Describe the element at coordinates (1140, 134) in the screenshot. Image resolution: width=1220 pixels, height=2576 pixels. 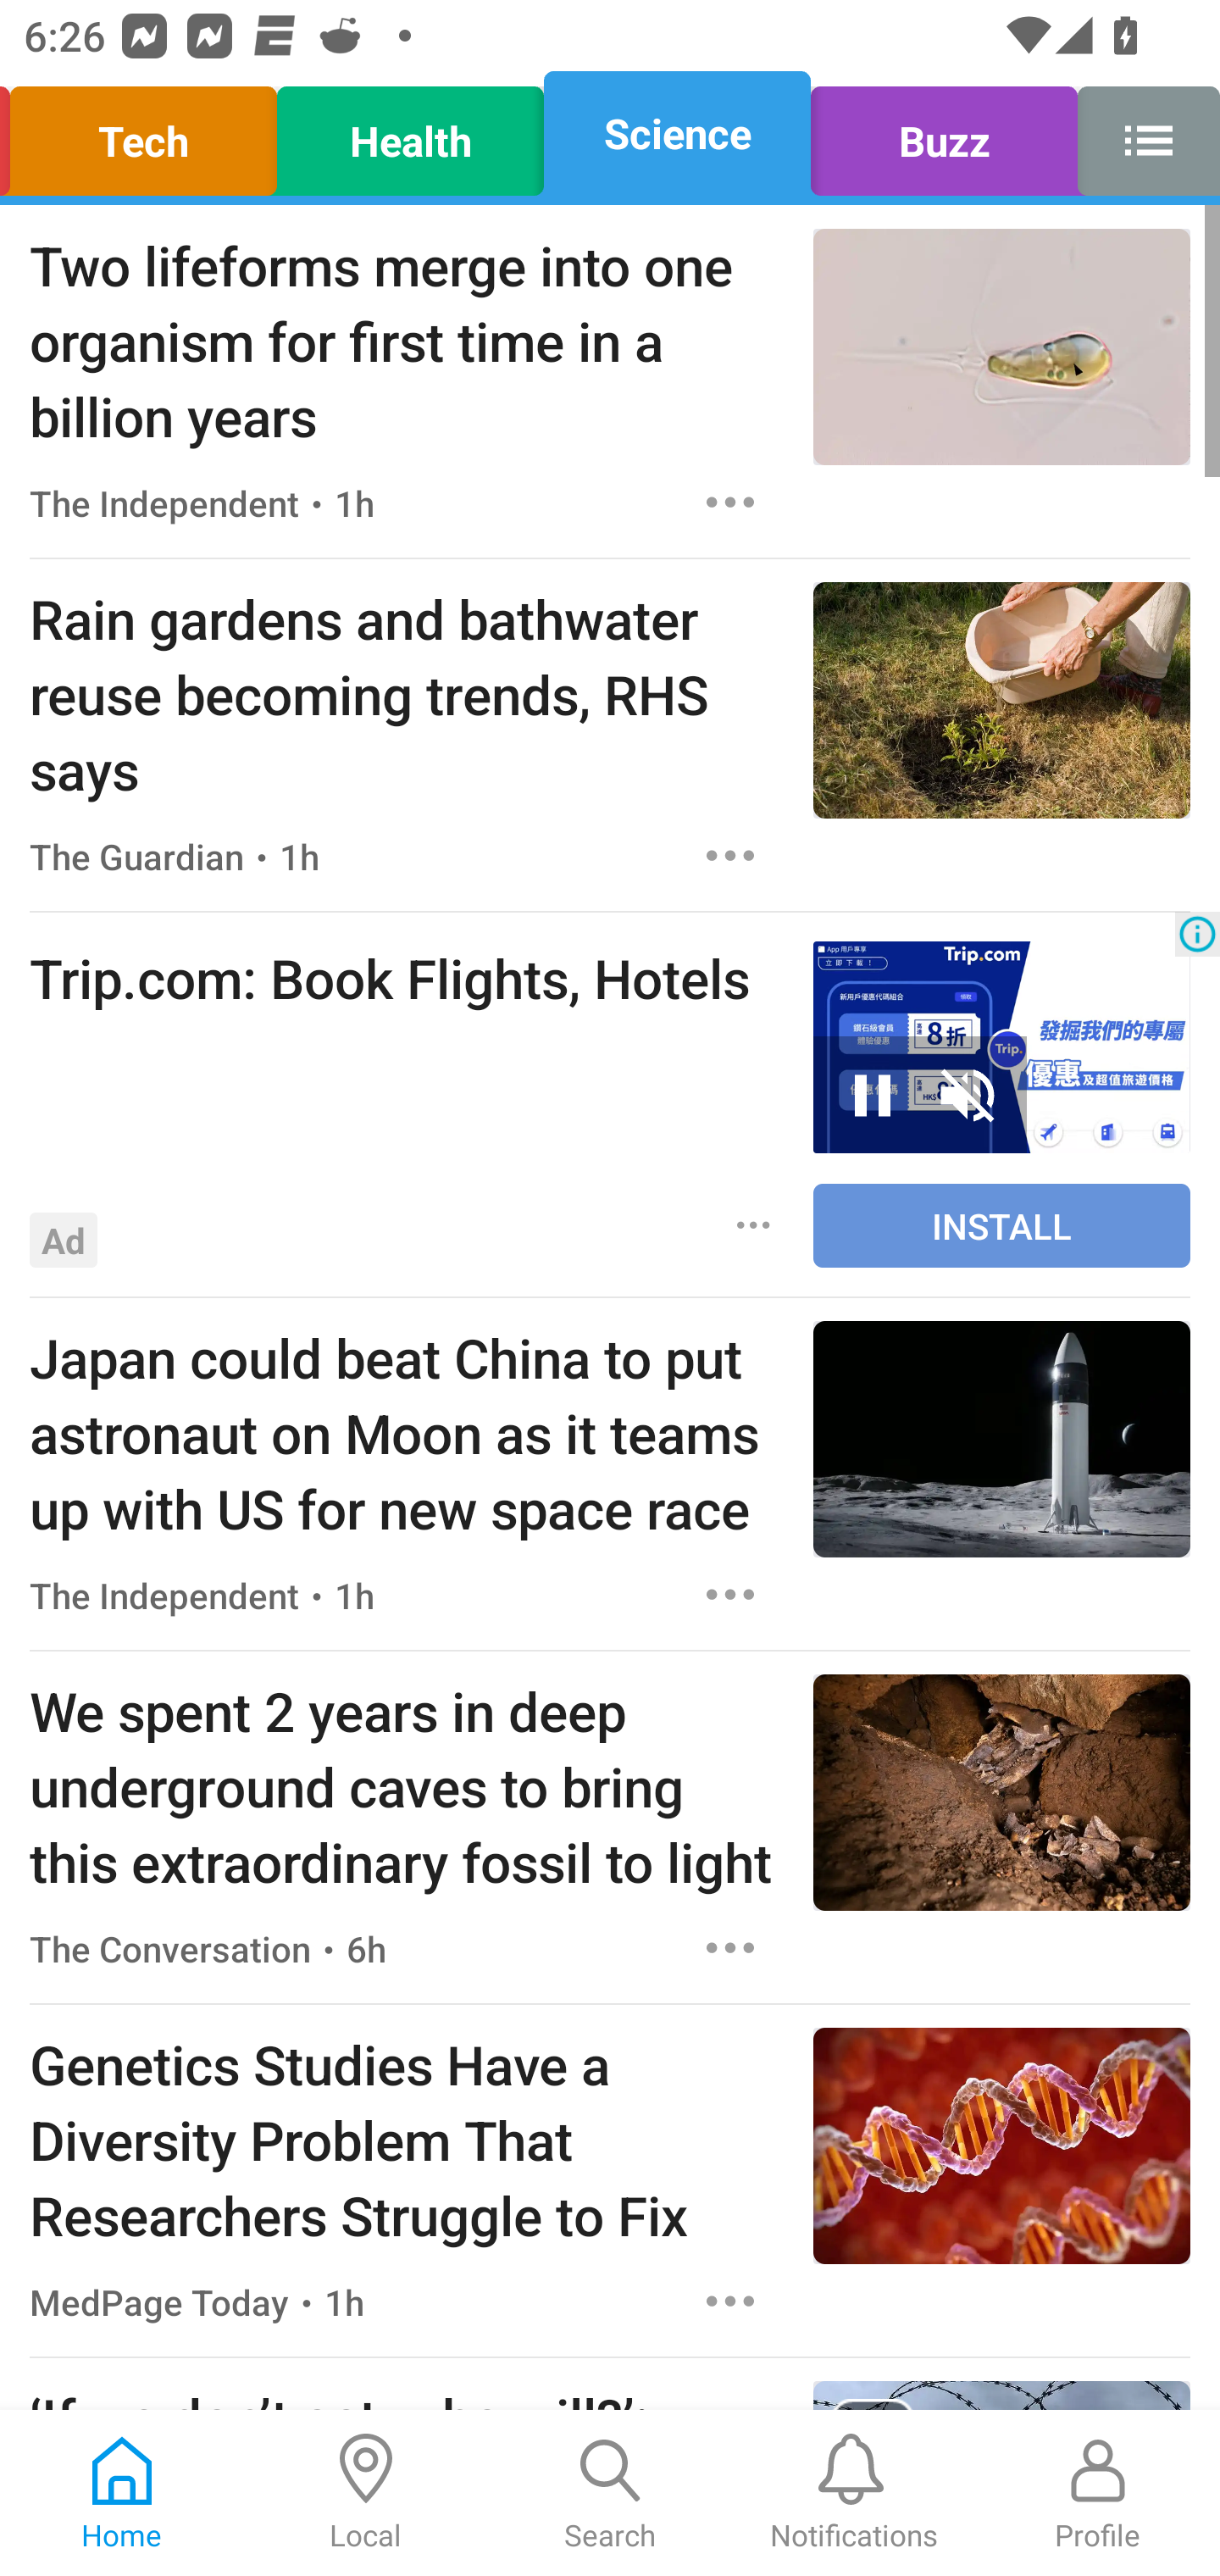
I see `` at that location.